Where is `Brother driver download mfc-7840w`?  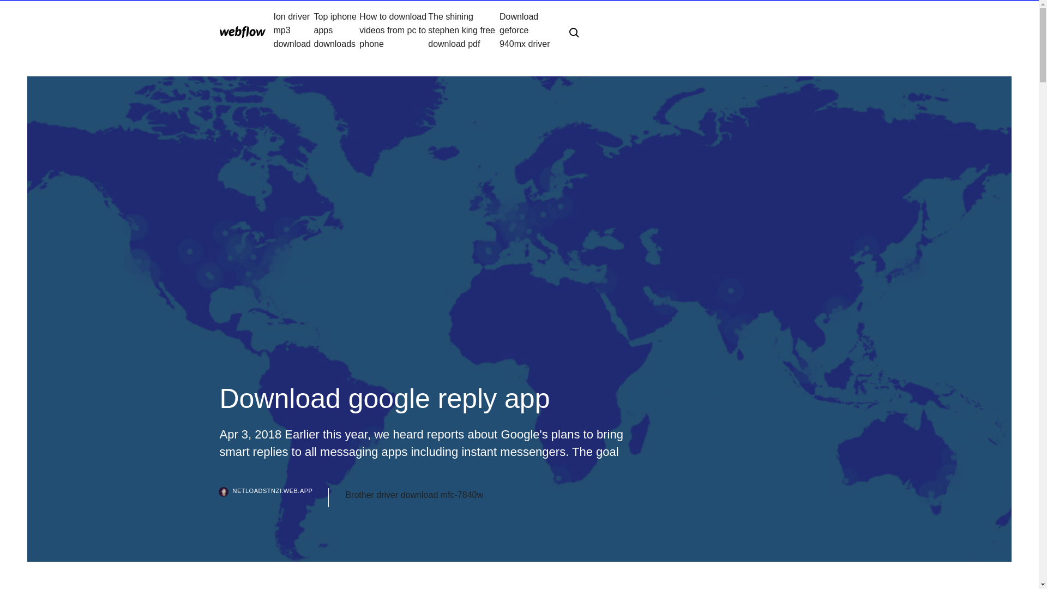
Brother driver download mfc-7840w is located at coordinates (414, 495).